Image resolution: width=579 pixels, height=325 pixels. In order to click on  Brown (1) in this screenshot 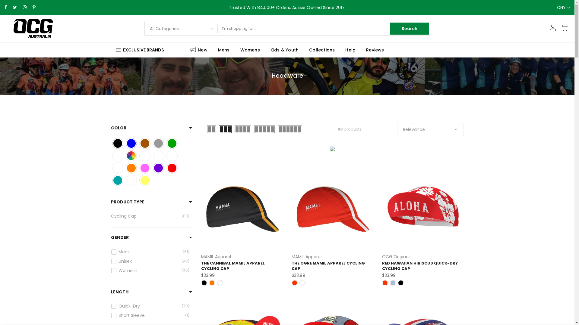, I will do `click(145, 143)`.